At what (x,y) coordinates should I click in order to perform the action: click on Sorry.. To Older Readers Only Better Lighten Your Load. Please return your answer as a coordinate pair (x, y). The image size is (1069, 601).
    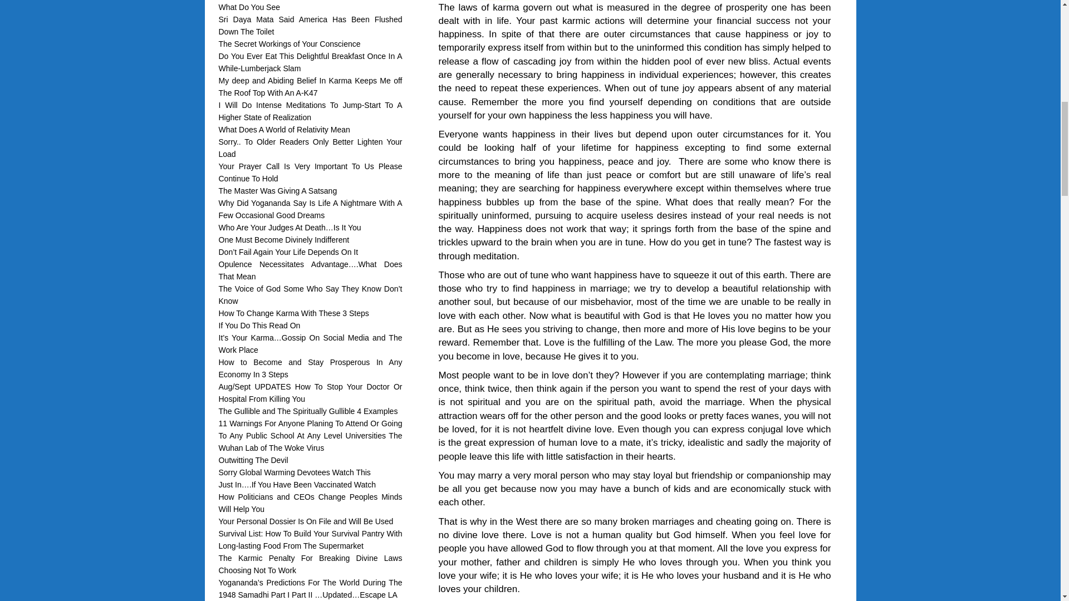
    Looking at the image, I should click on (310, 148).